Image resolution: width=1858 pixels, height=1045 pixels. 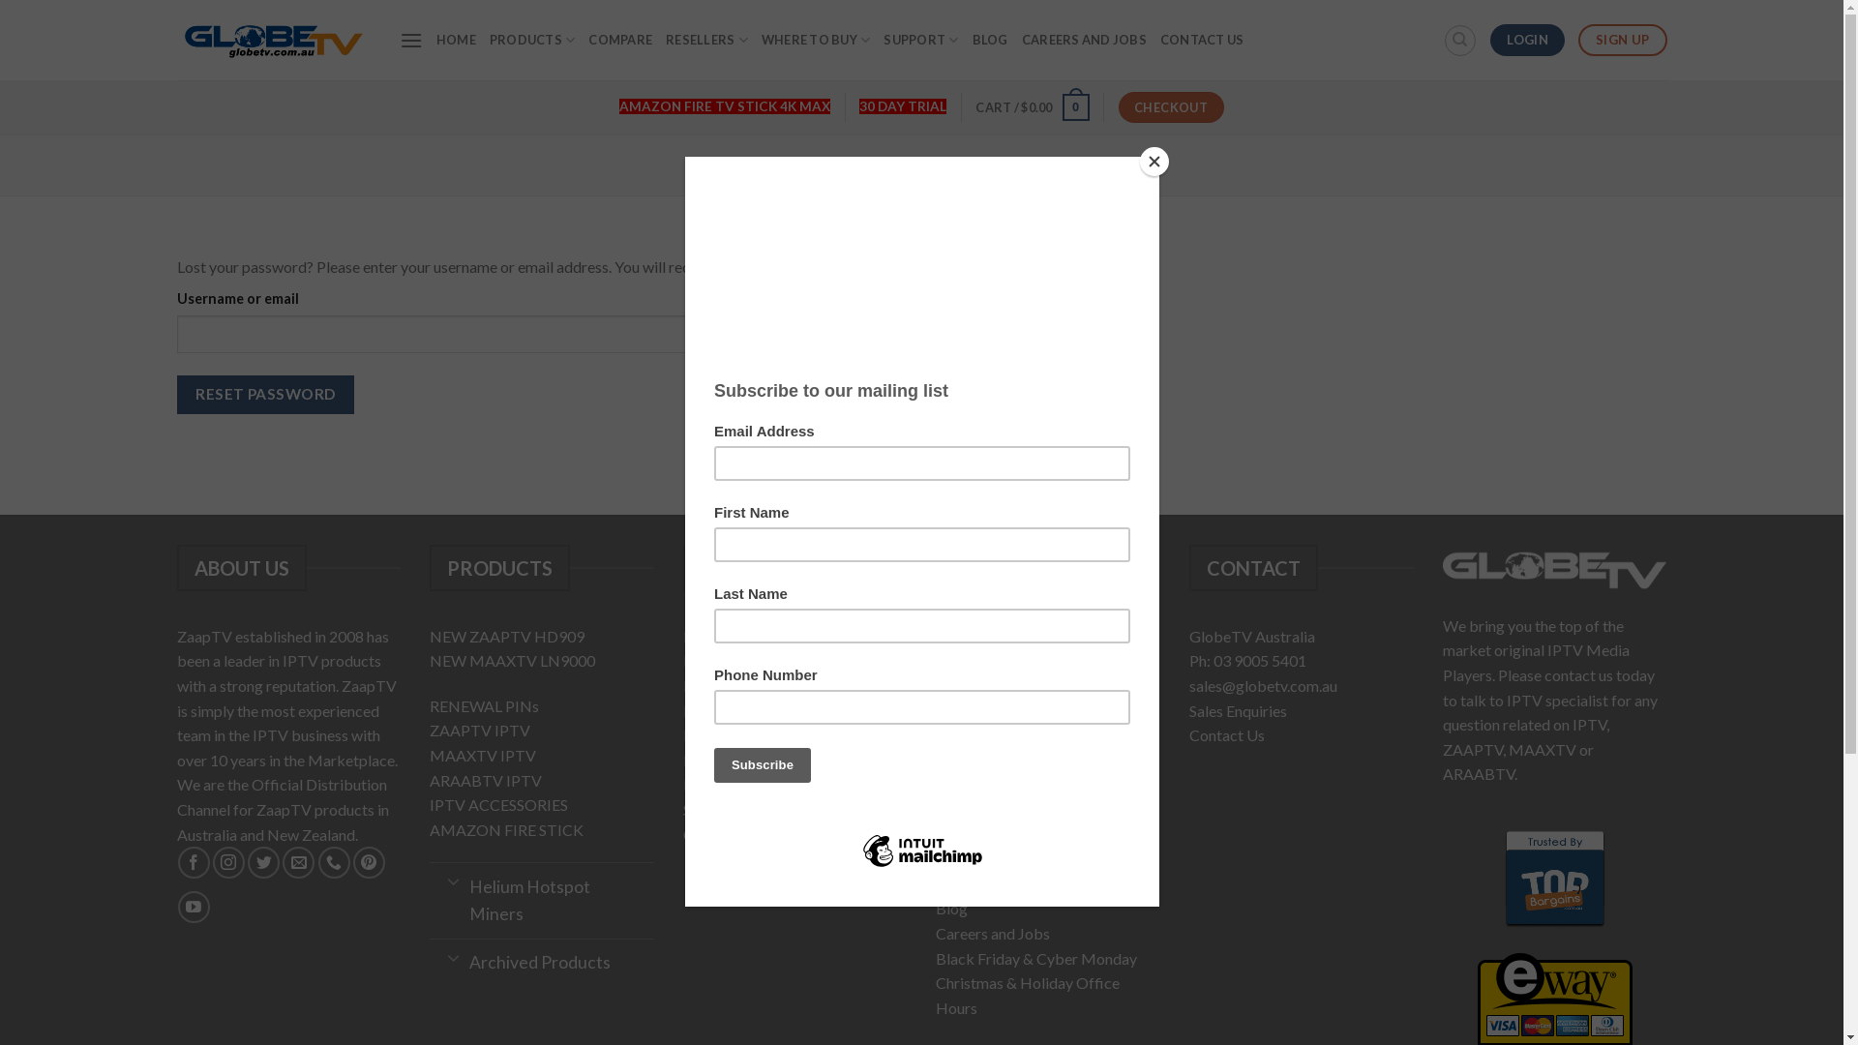 I want to click on Lost Password, so click(x=732, y=660).